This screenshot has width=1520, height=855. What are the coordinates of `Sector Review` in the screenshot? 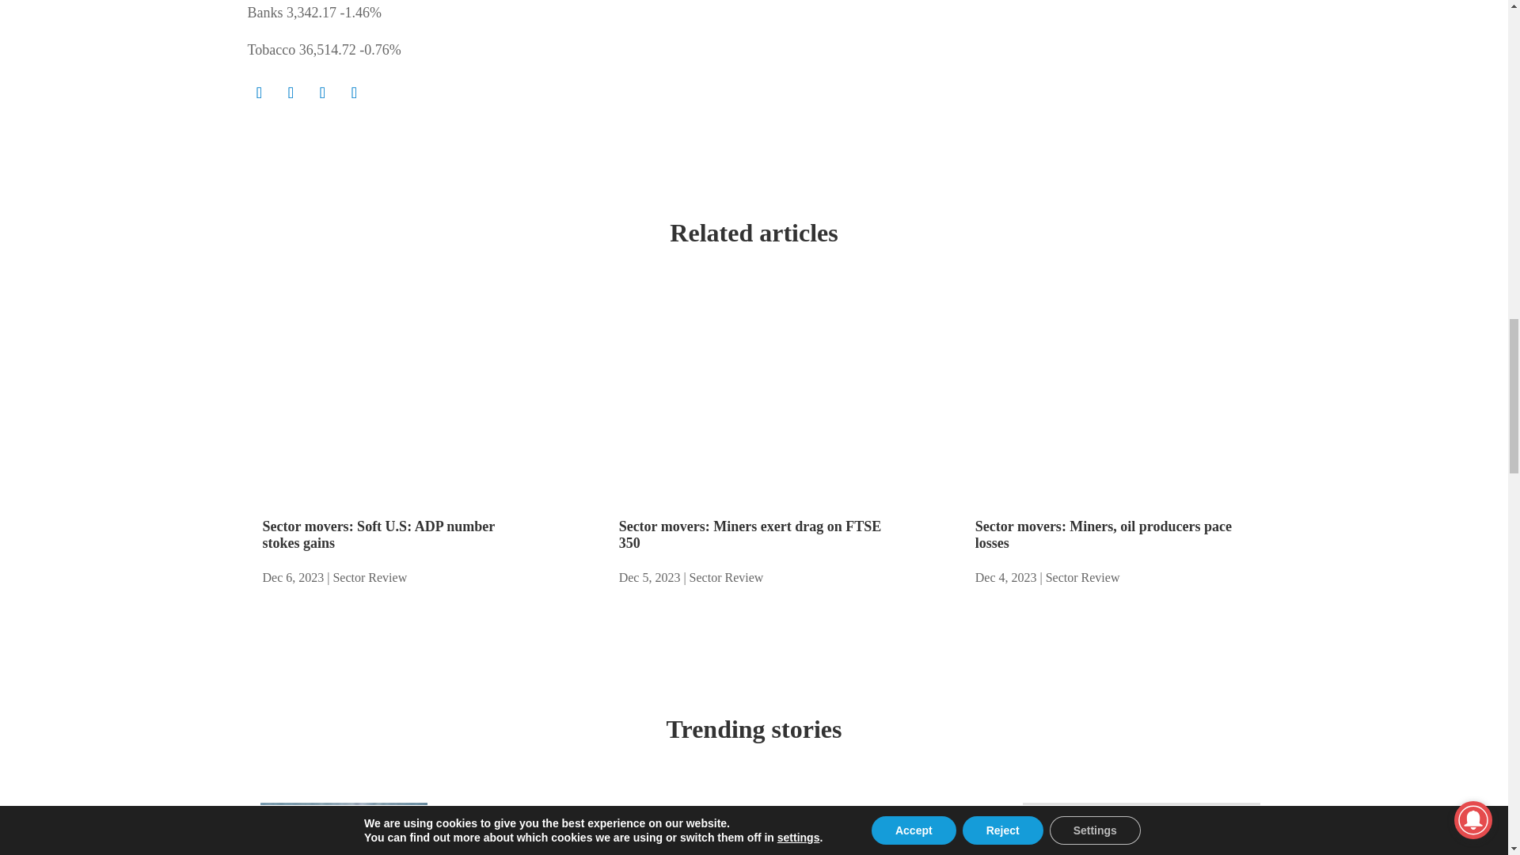 It's located at (727, 577).